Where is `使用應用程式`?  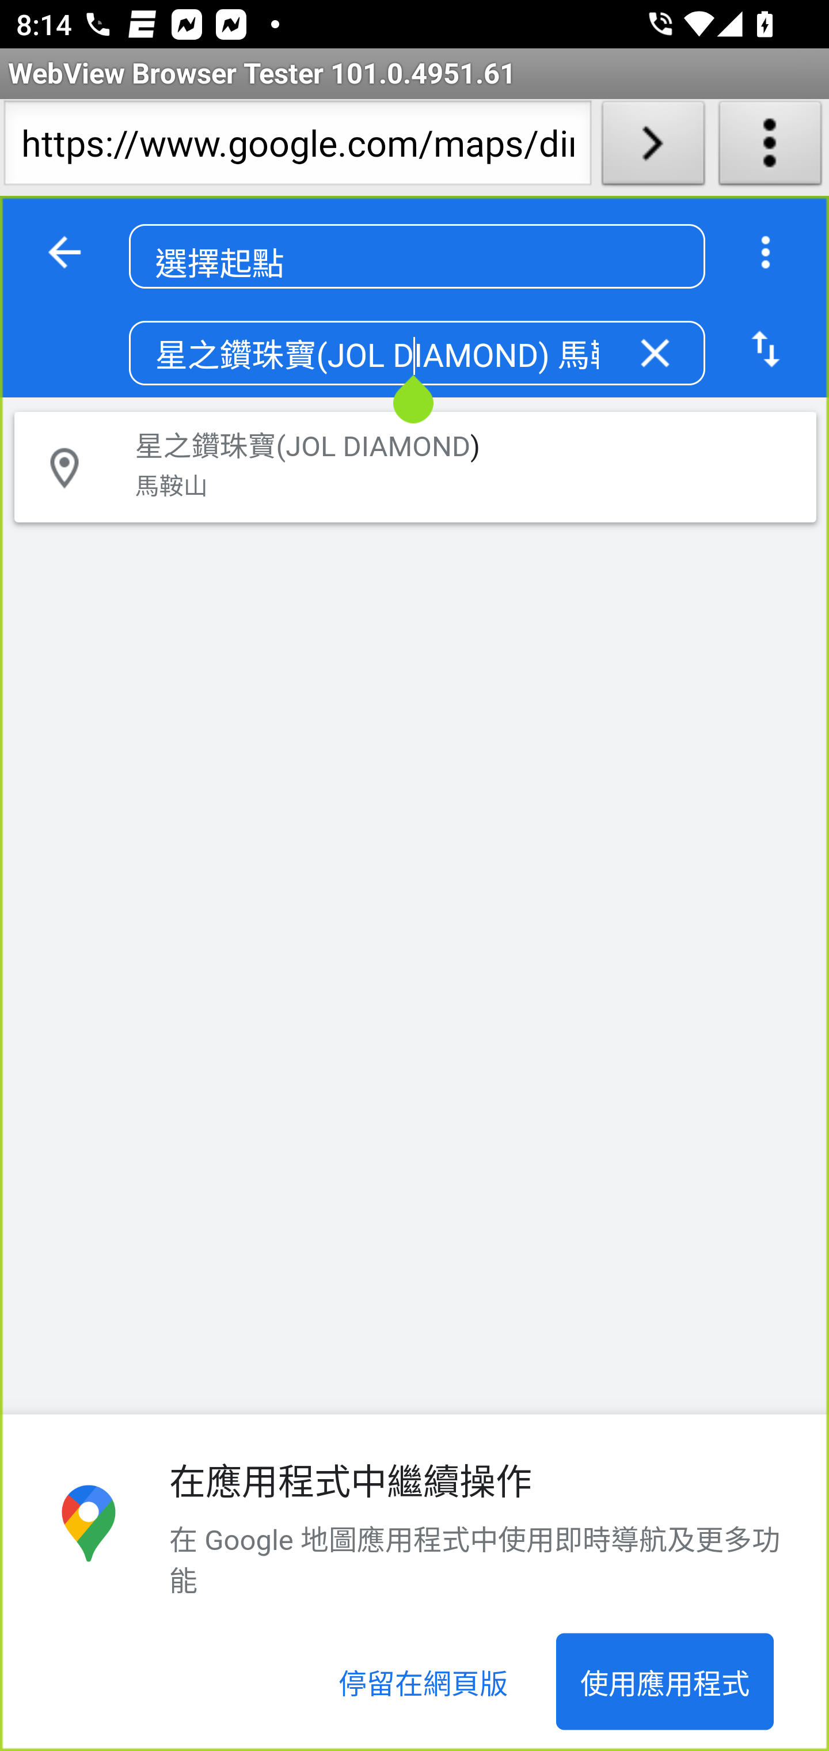
使用應用程式 is located at coordinates (664, 1682).